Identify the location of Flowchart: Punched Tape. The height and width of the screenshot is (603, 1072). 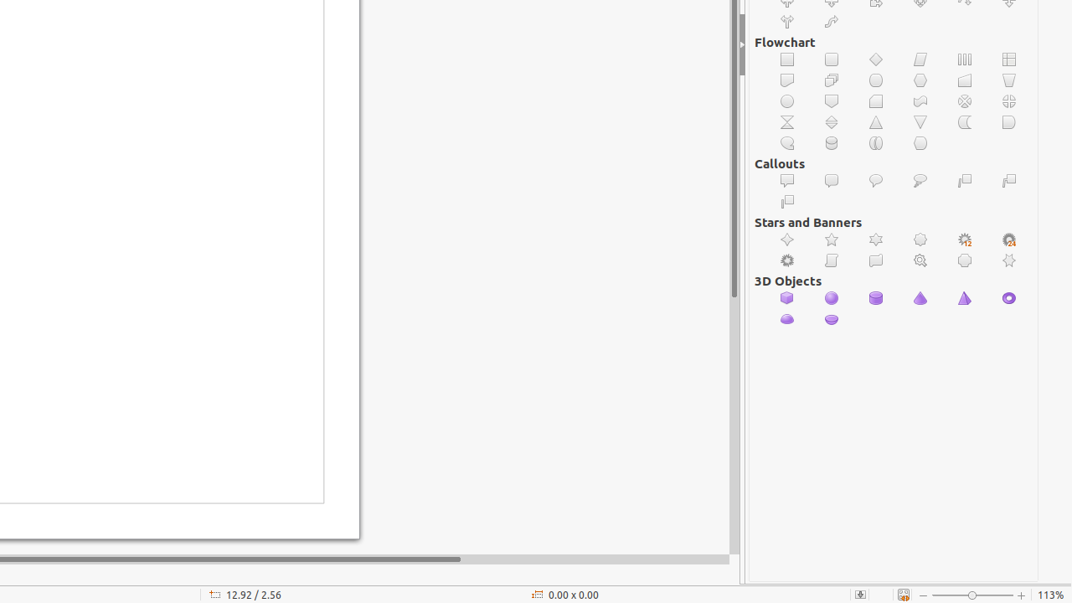
(921, 101).